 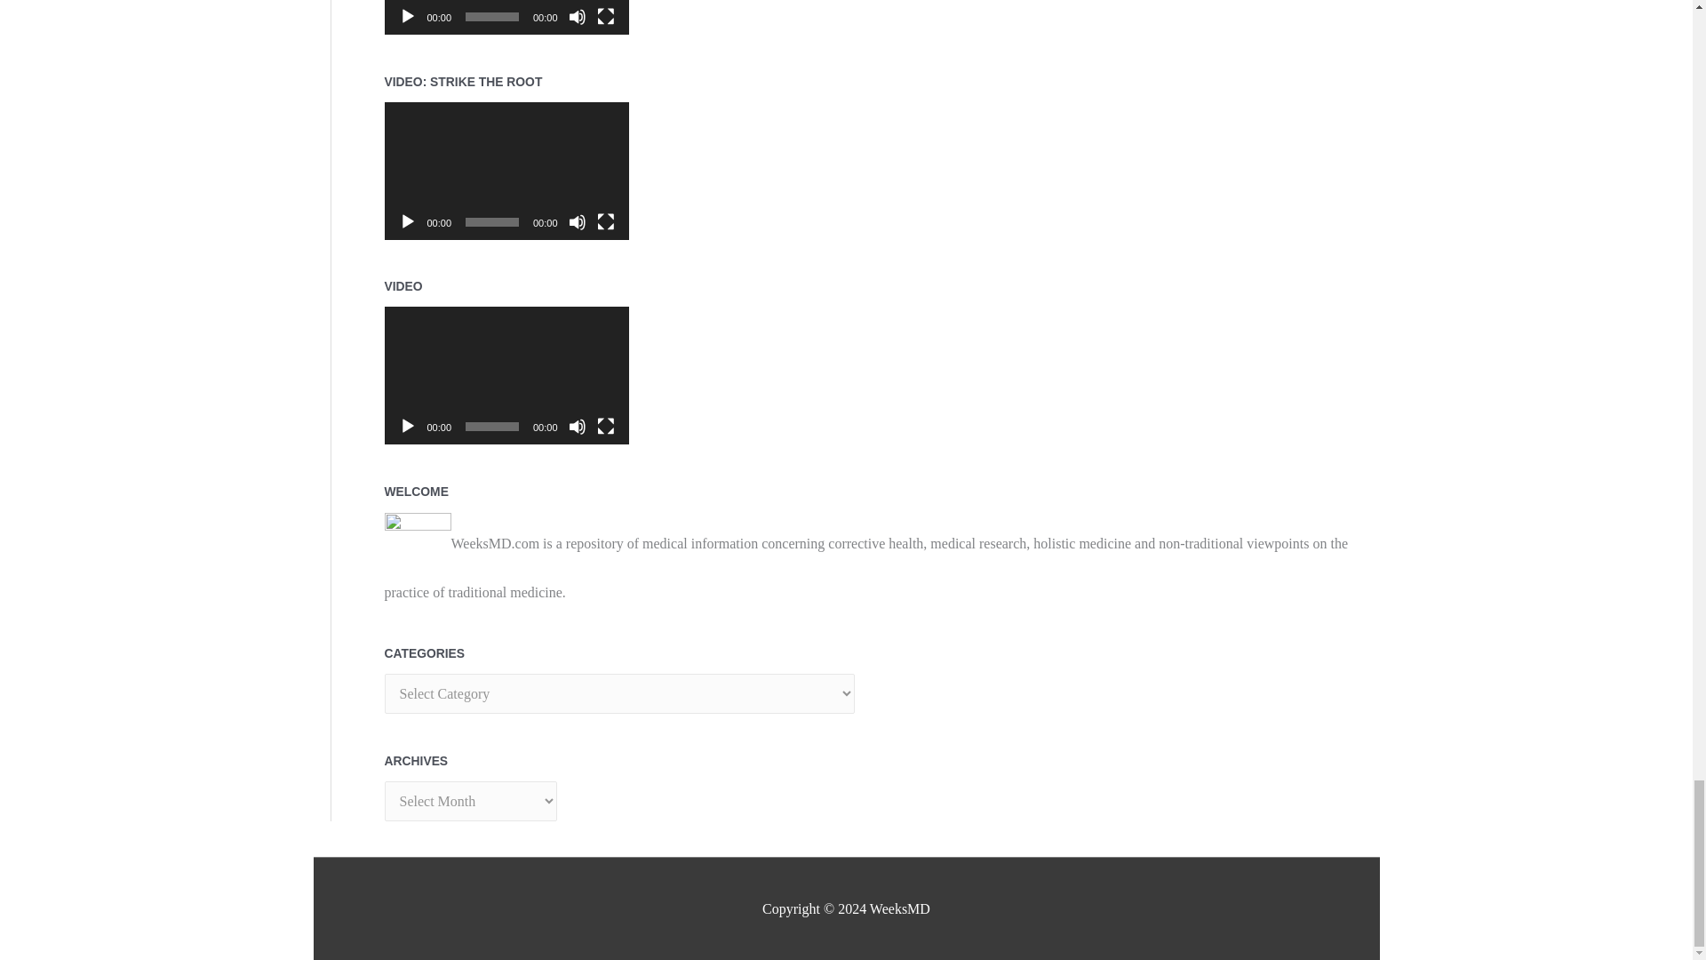 I want to click on Play, so click(x=407, y=222).